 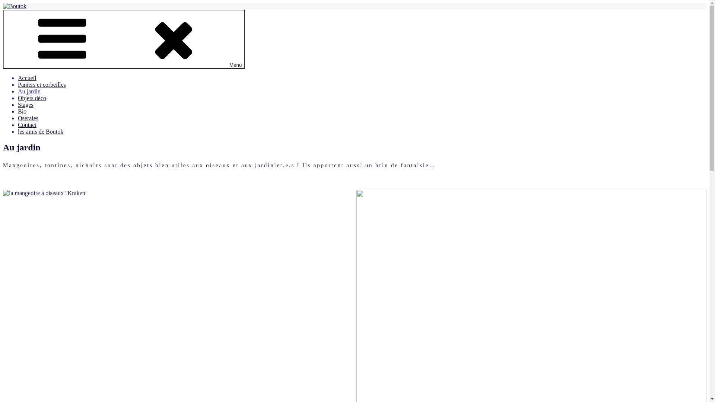 I want to click on Bio, so click(x=22, y=112).